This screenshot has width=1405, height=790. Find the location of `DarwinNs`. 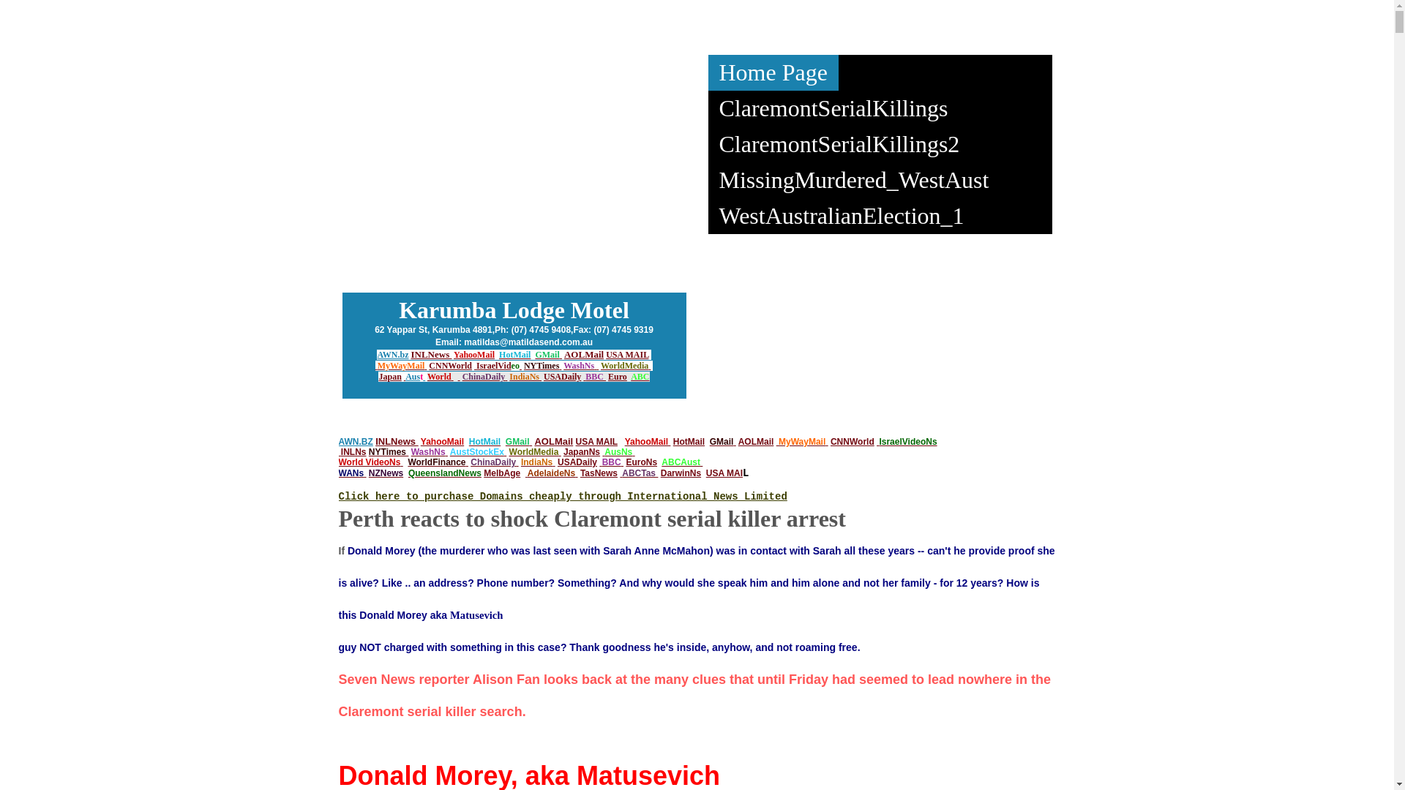

DarwinNs is located at coordinates (681, 473).